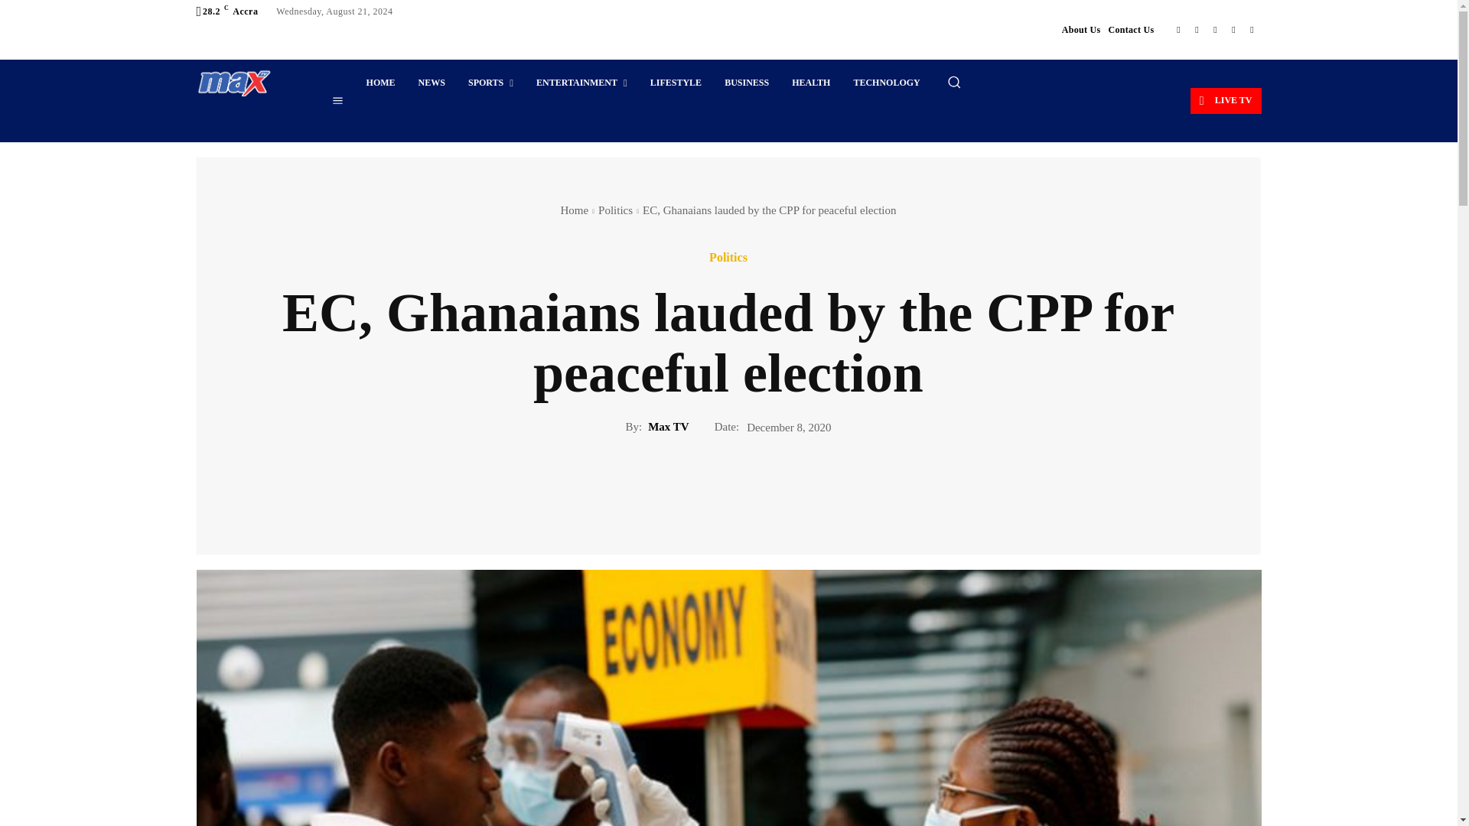 Image resolution: width=1469 pixels, height=826 pixels. Describe the element at coordinates (1178, 29) in the screenshot. I see `Facebook` at that location.